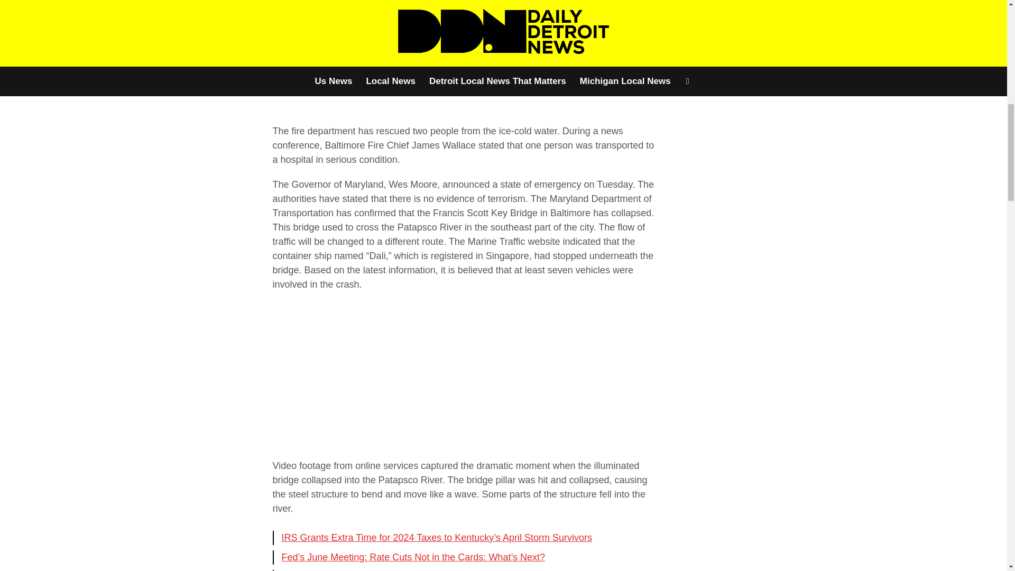 The height and width of the screenshot is (571, 1015). I want to click on Twitter, so click(189, 16).